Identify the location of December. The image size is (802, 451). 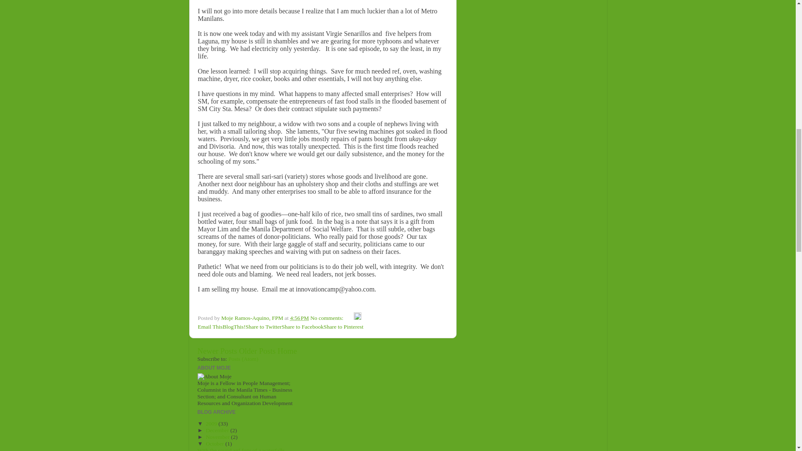
(218, 430).